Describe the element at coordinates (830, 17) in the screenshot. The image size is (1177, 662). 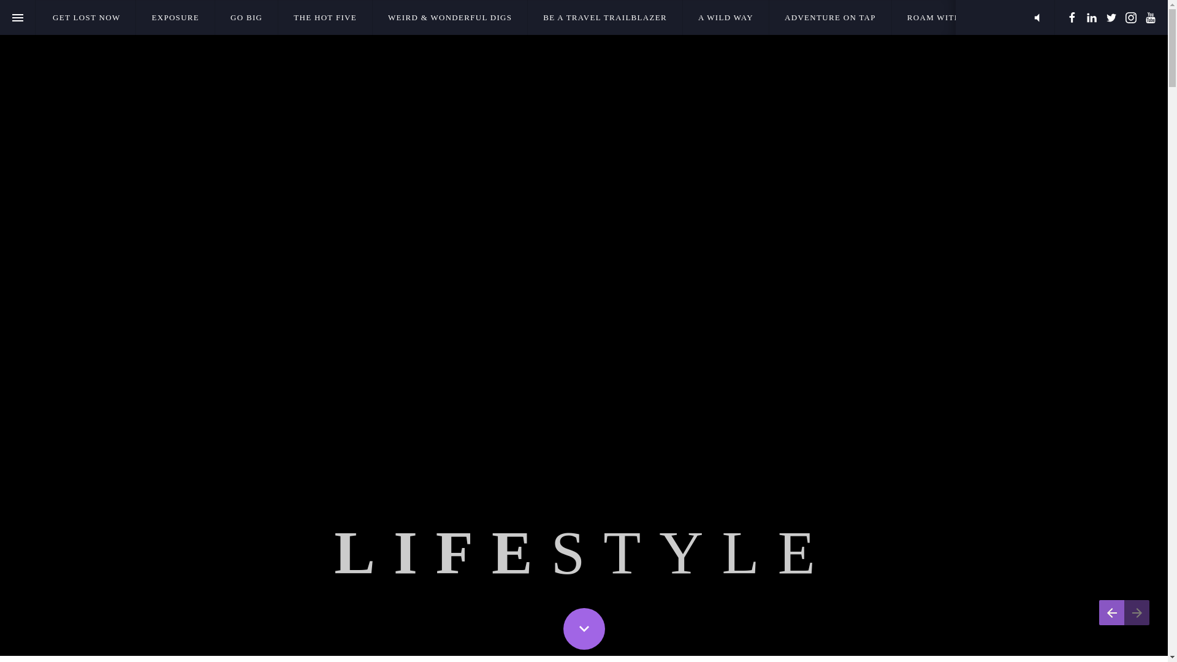
I see `ADVENTURE ON TAP` at that location.